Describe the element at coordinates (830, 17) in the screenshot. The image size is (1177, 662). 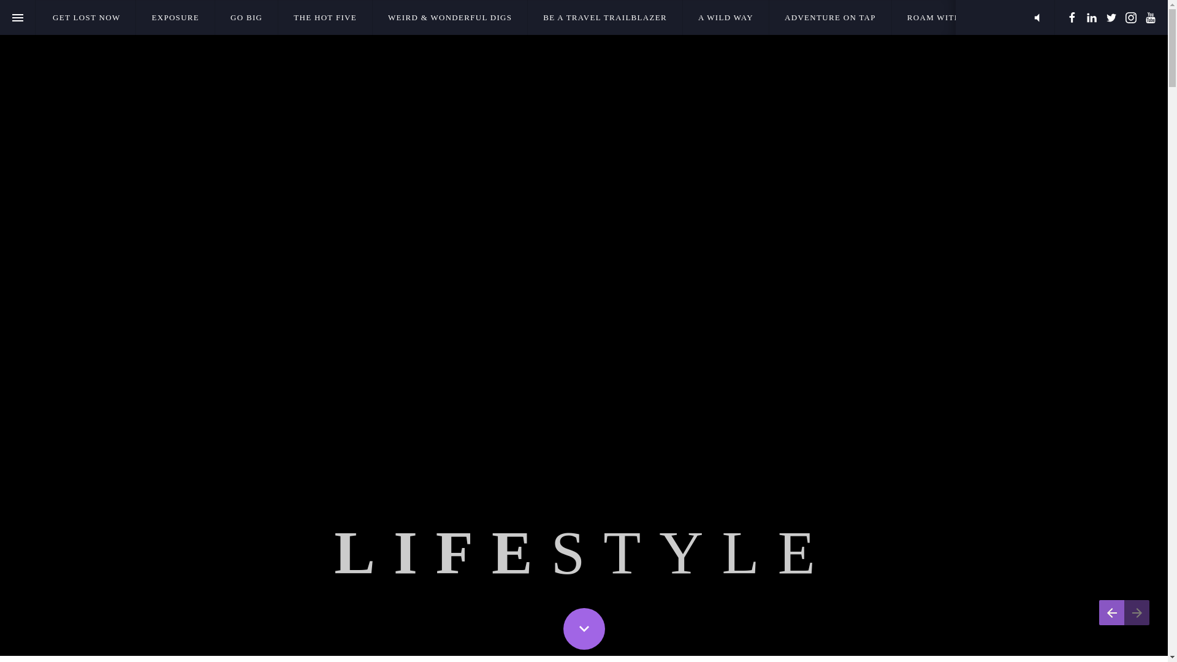
I see `ADVENTURE ON TAP` at that location.